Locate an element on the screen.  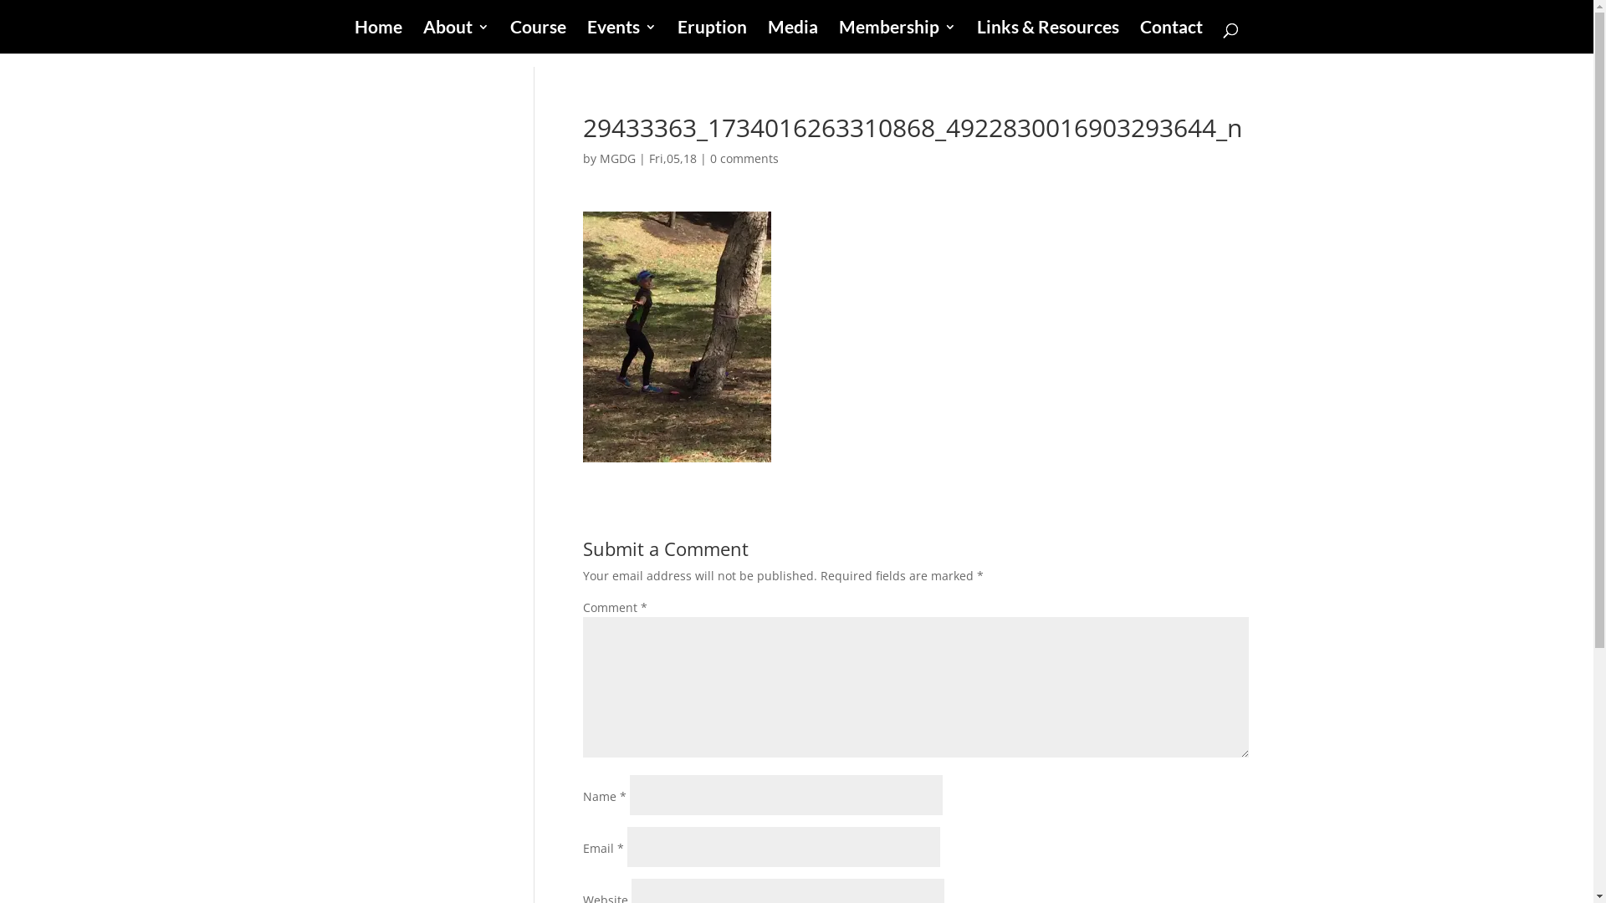
Links & Resources is located at coordinates (1048, 37).